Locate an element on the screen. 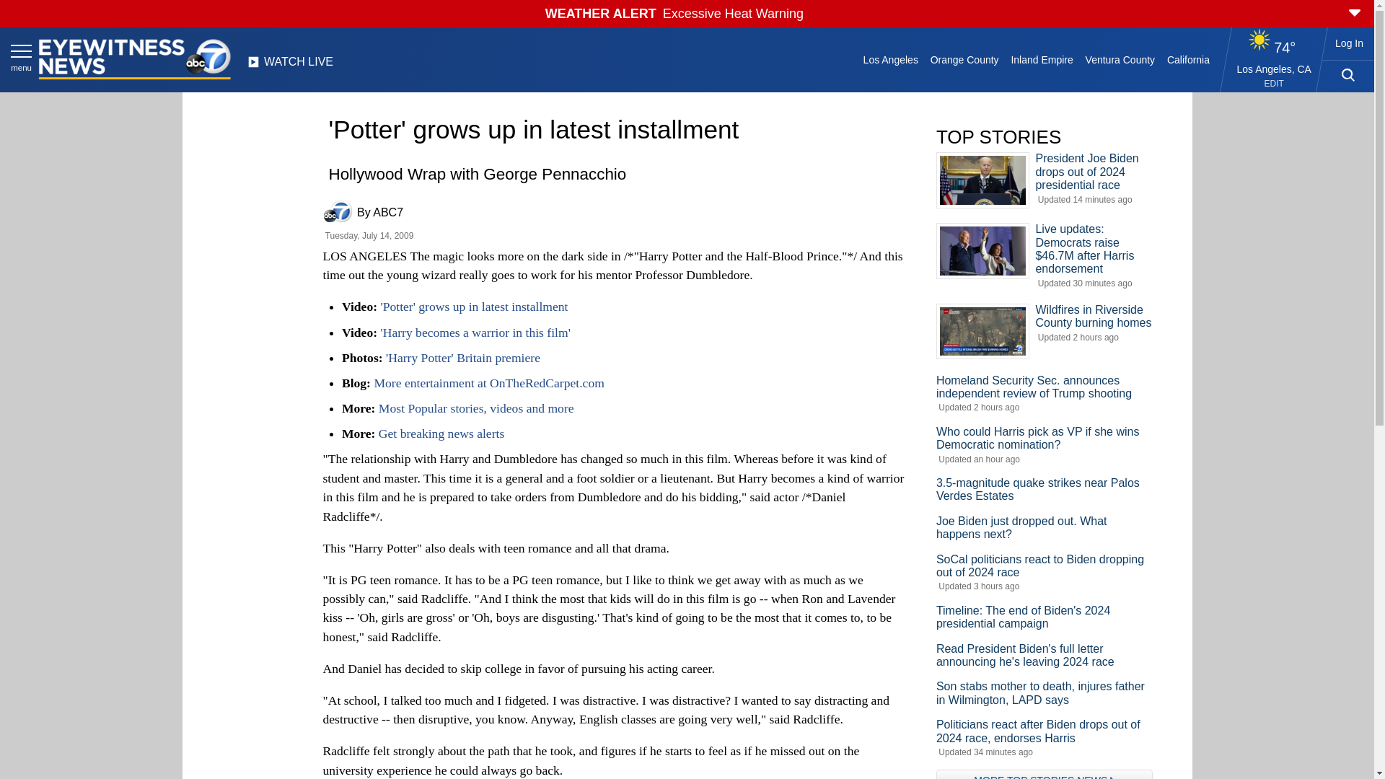  Los Angeles is located at coordinates (890, 59).